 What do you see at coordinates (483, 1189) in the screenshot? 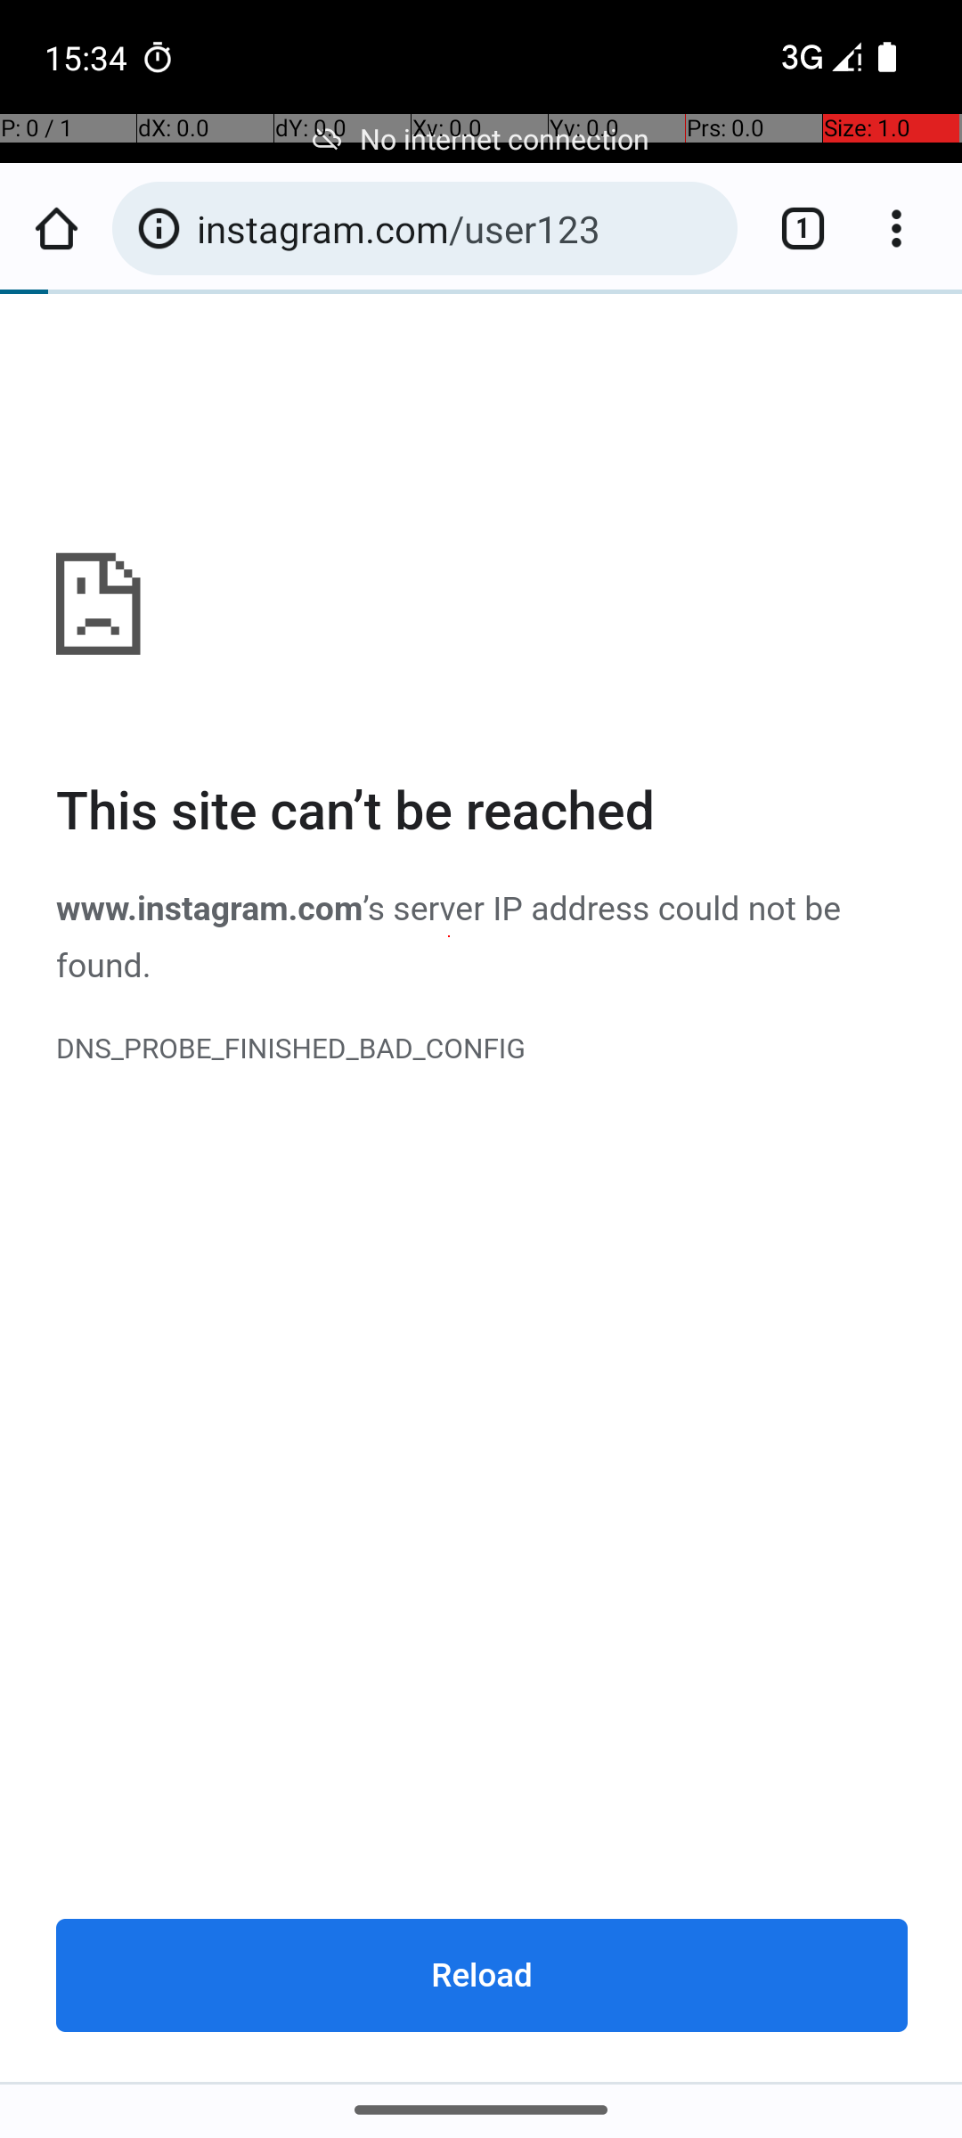
I see `www.instagram.com` at bounding box center [483, 1189].